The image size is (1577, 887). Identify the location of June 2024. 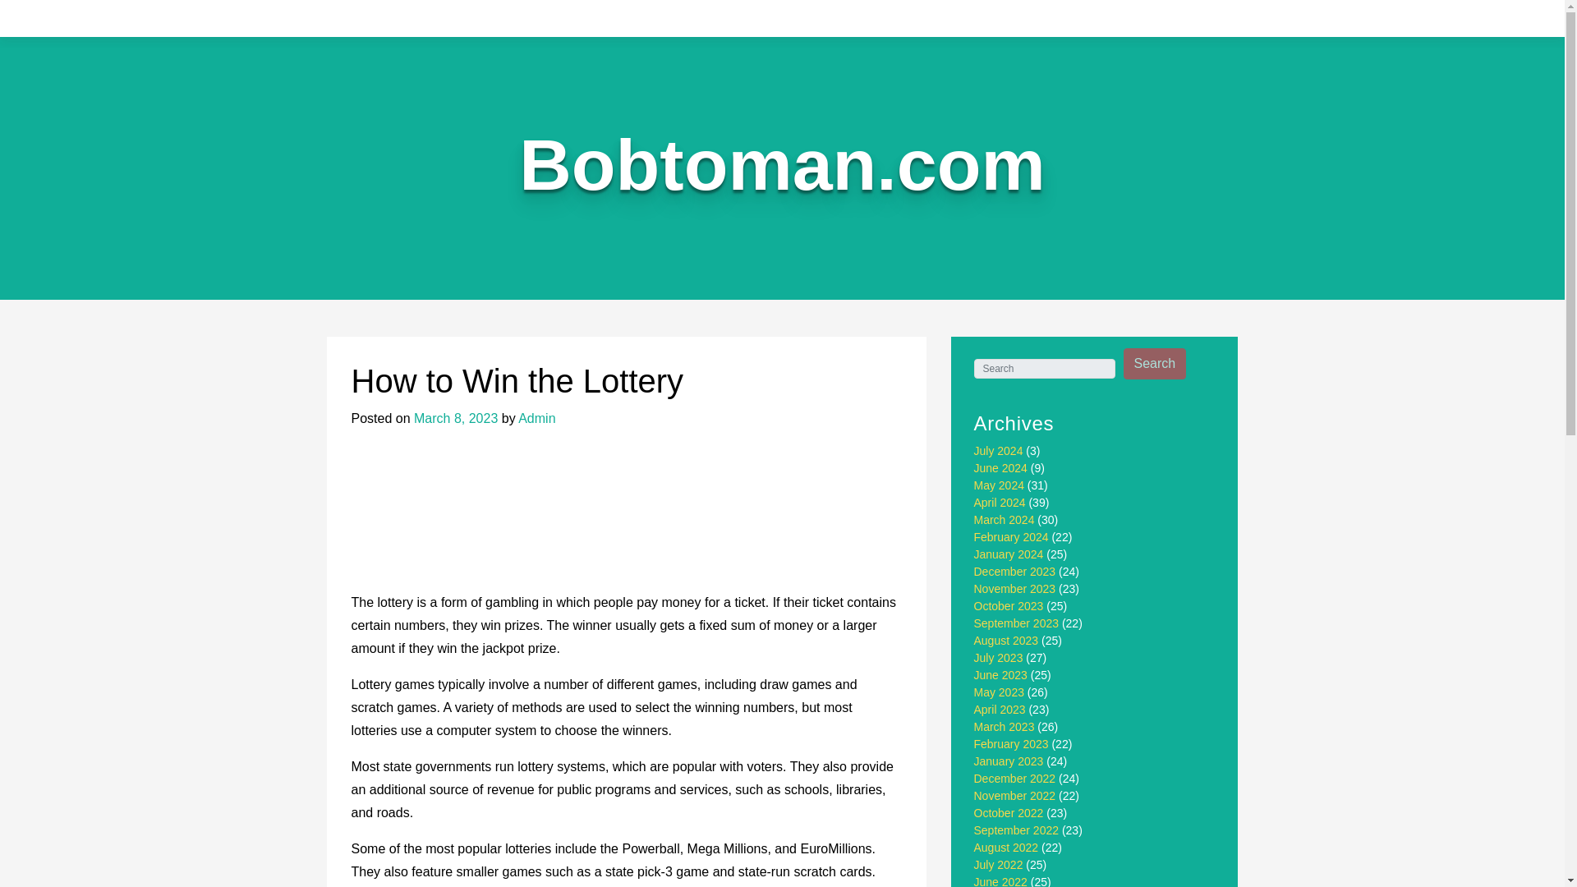
(1000, 467).